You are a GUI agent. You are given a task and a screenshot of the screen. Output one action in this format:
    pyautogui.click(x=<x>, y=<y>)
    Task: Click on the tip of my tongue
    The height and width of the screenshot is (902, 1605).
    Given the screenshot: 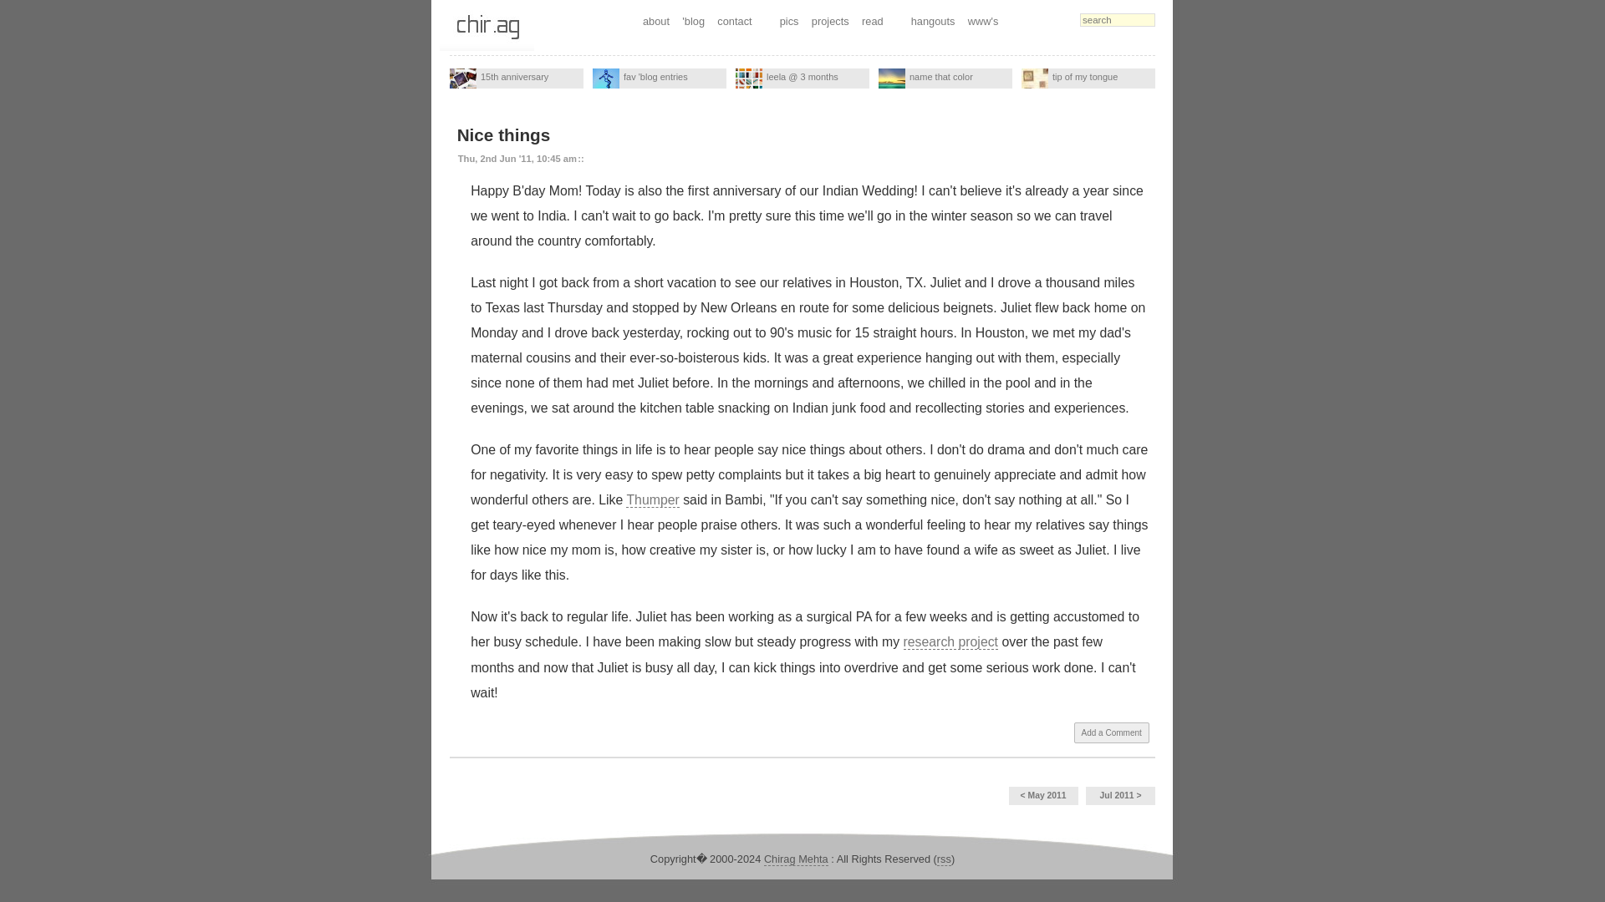 What is the action you would take?
    pyautogui.click(x=1034, y=79)
    